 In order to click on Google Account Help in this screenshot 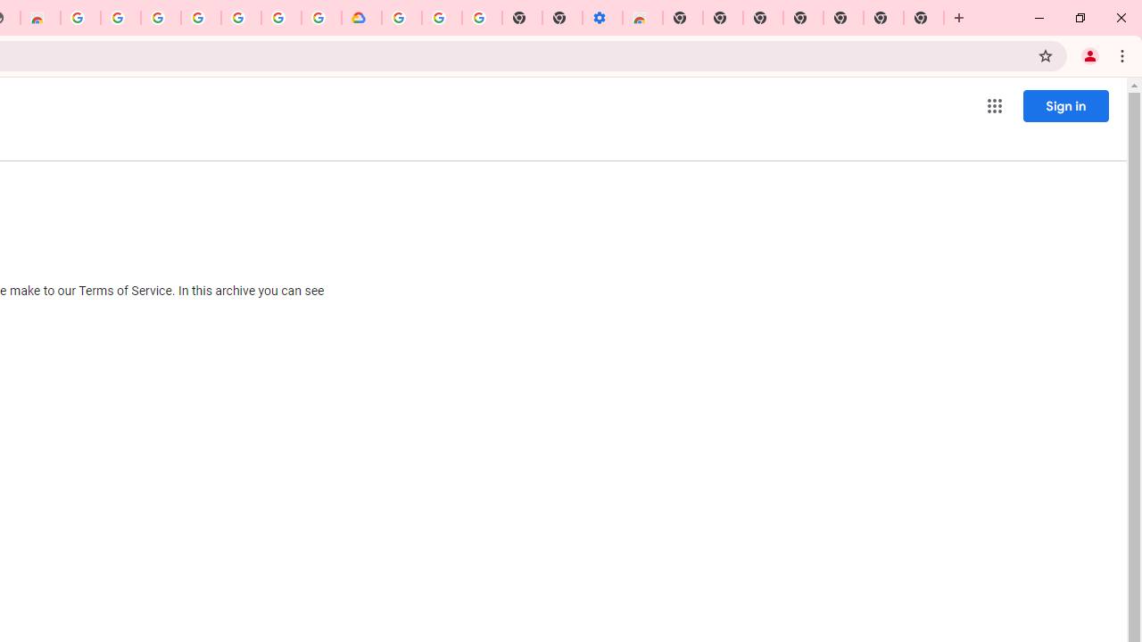, I will do `click(442, 18)`.